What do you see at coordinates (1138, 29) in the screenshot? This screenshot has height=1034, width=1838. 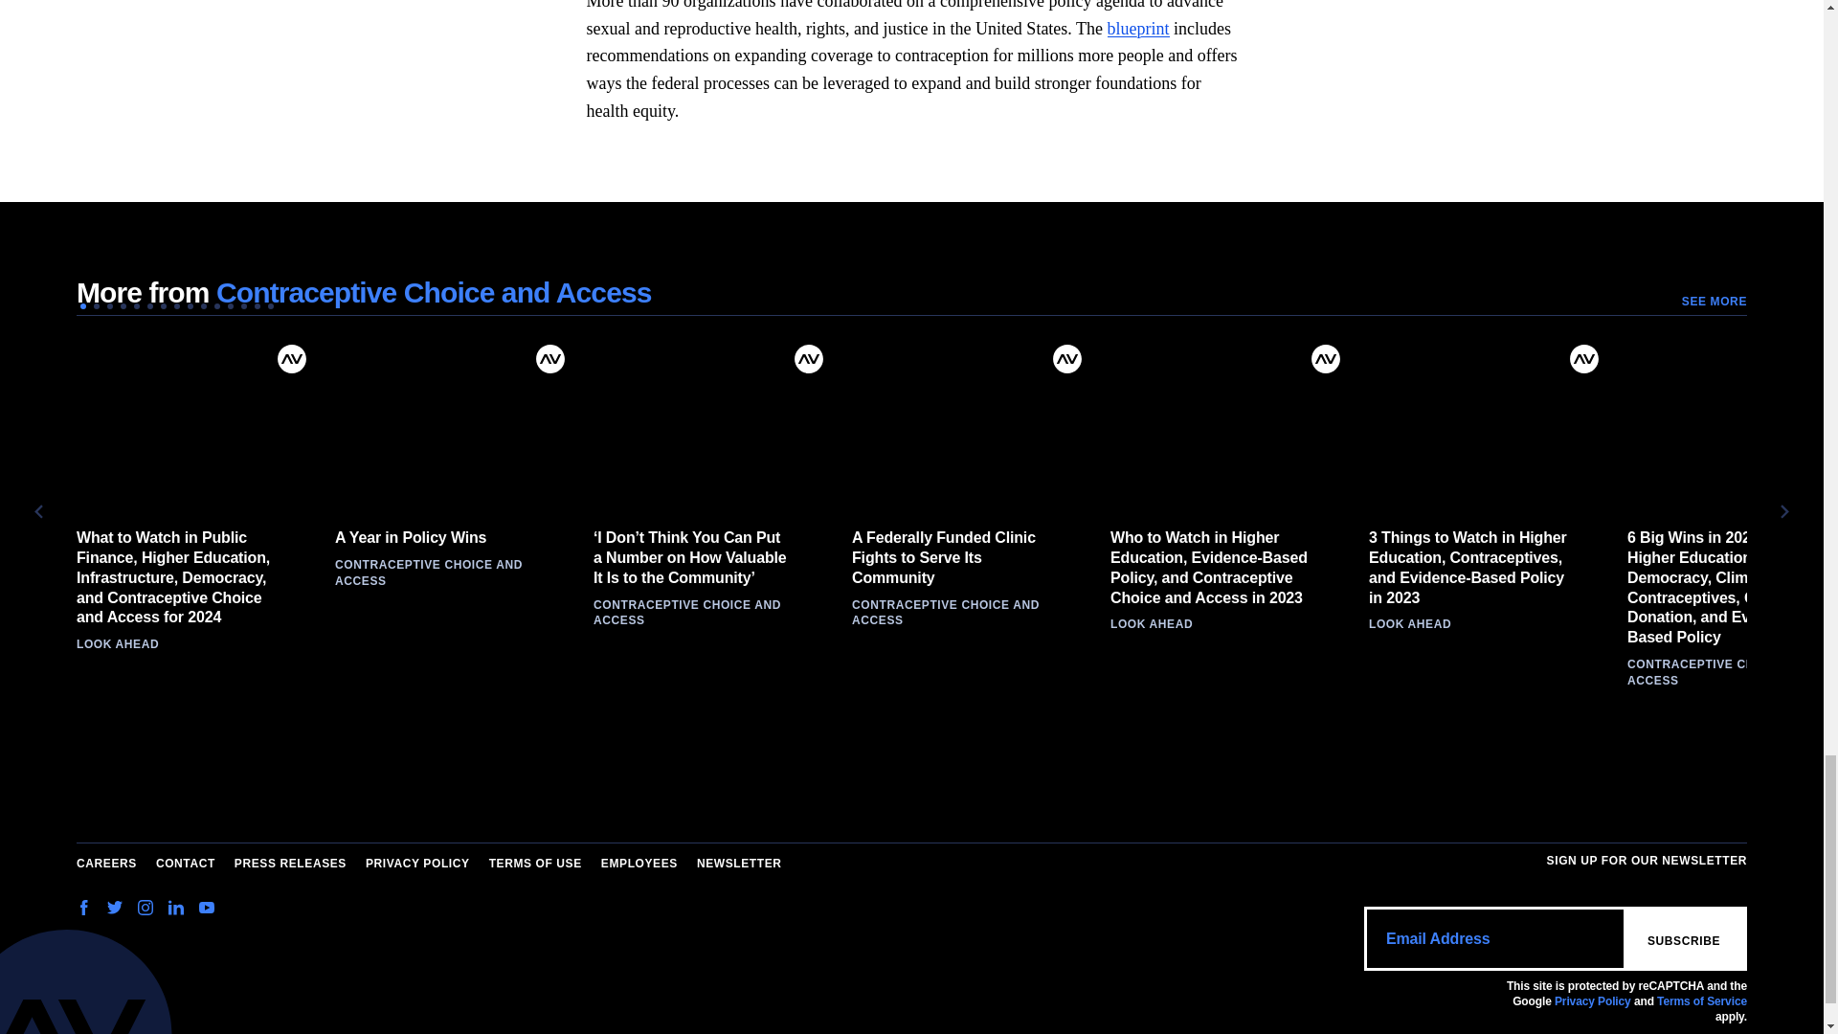 I see `blueprint` at bounding box center [1138, 29].